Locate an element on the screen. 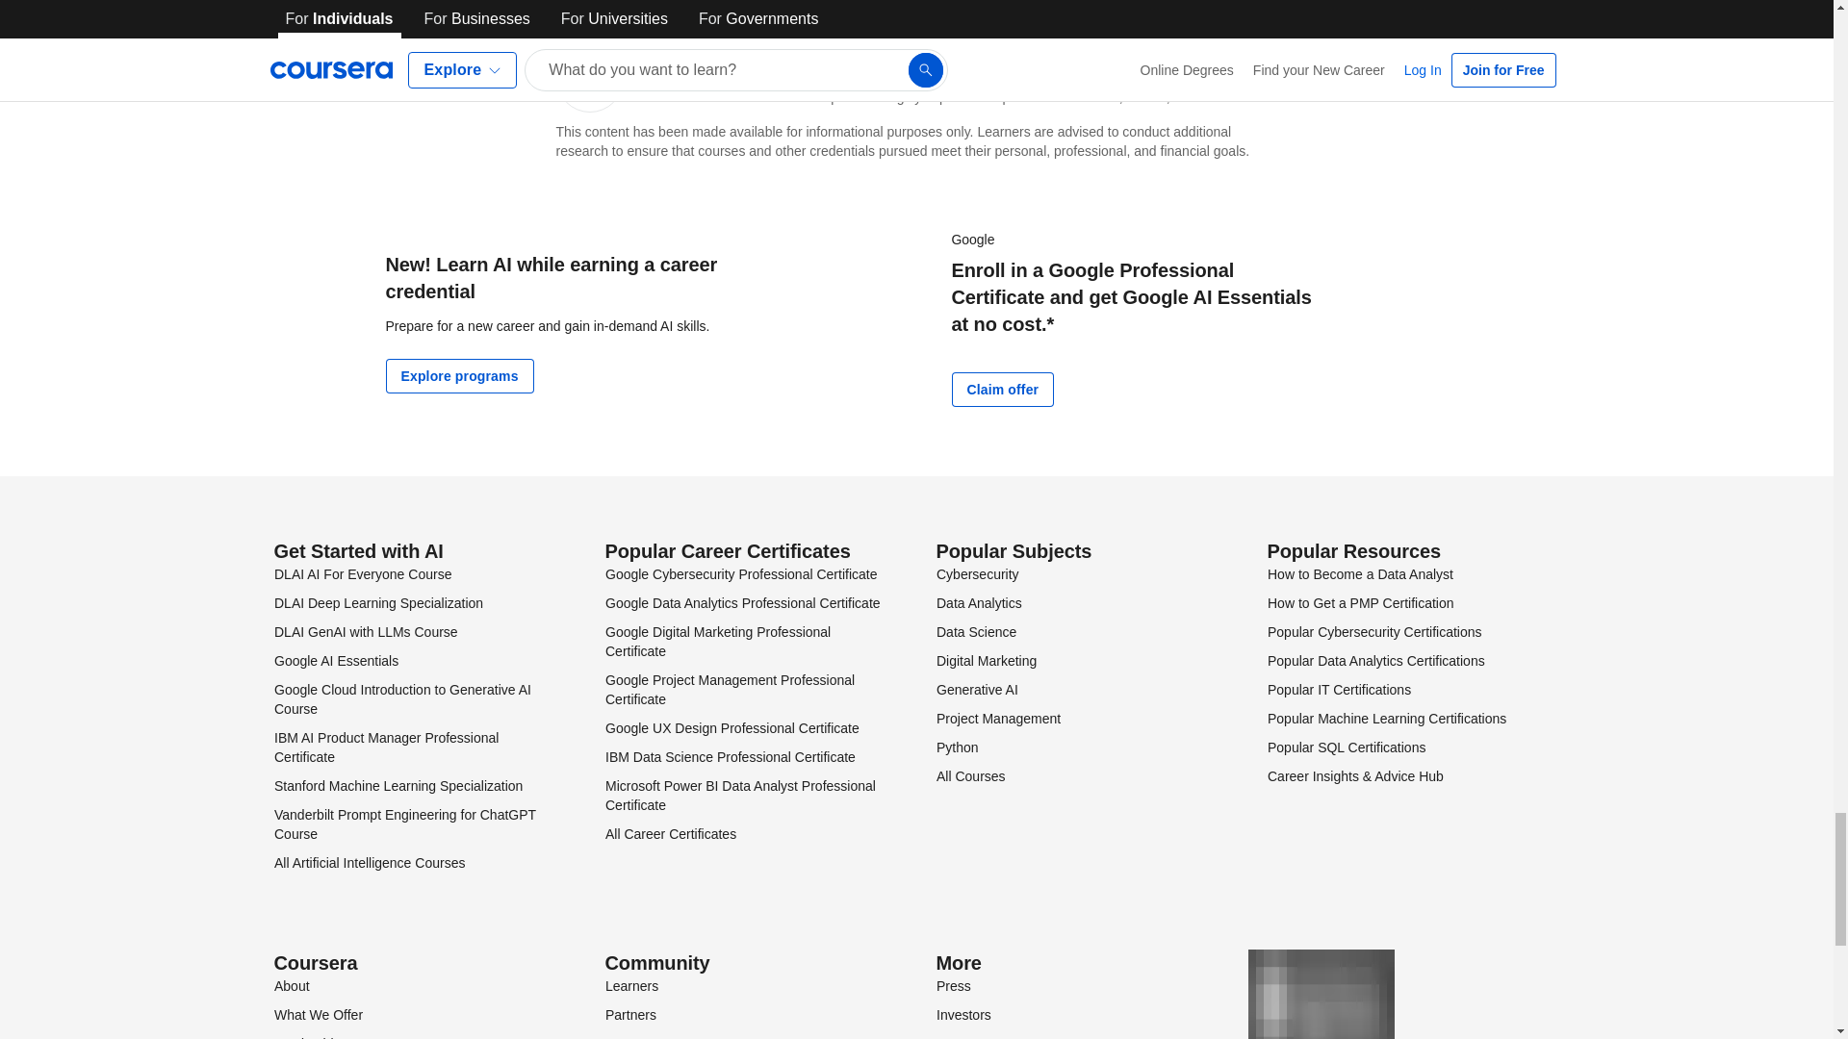 The height and width of the screenshot is (1039, 1848). Explore programs is located at coordinates (458, 375).